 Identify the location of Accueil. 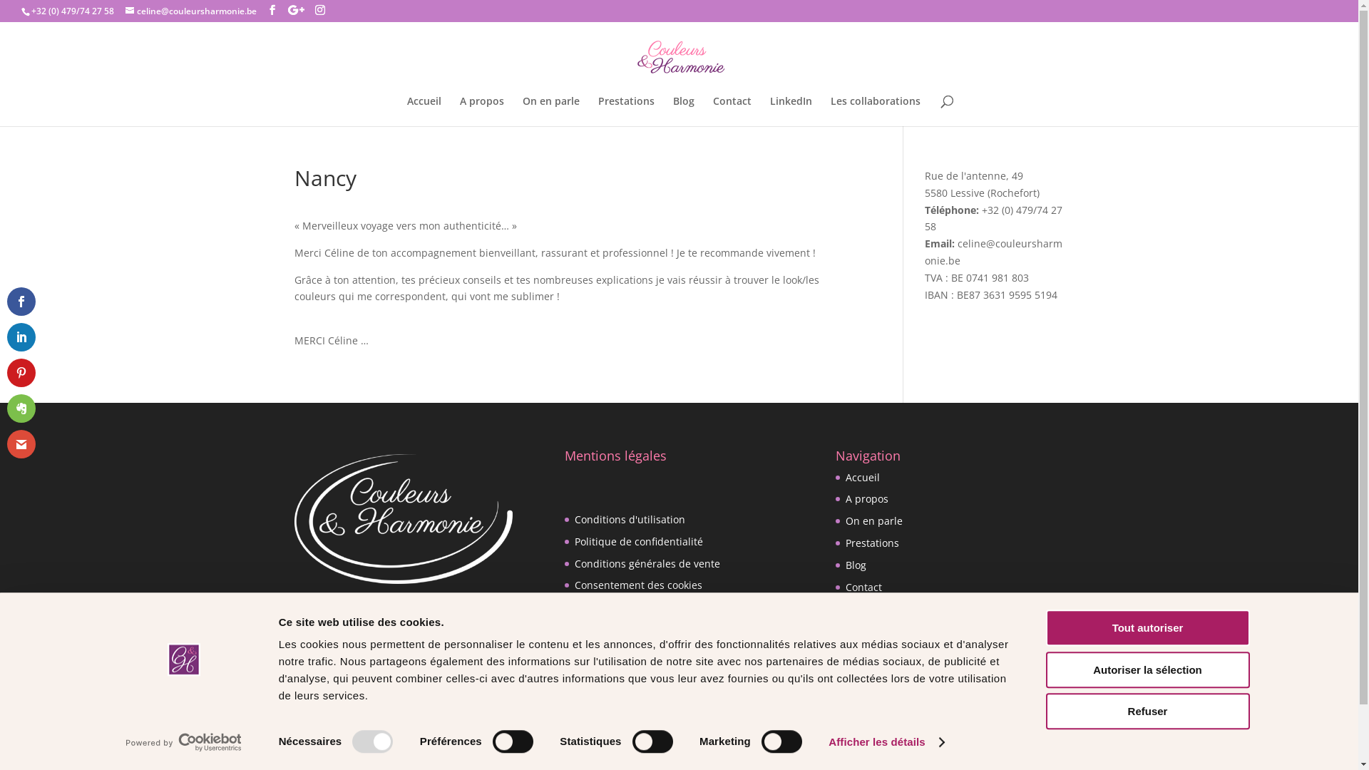
(424, 111).